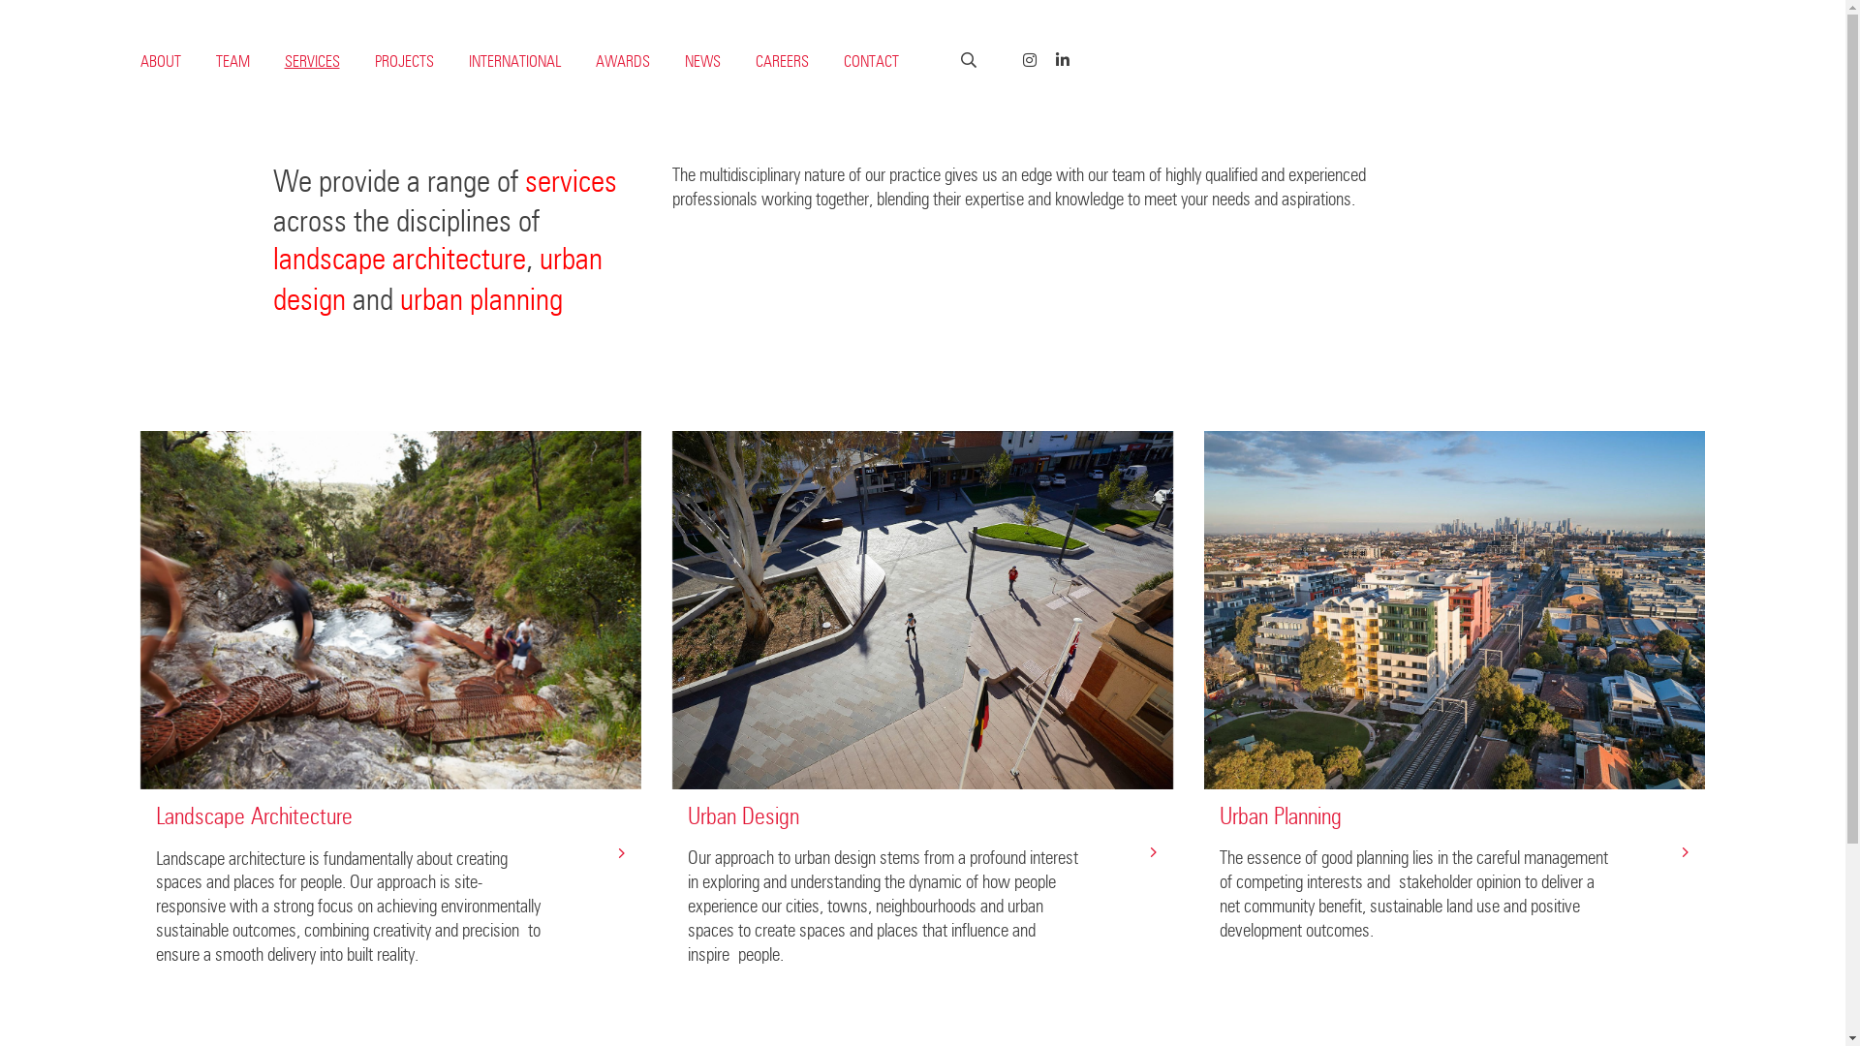 This screenshot has width=1860, height=1046. I want to click on CONTACT, so click(870, 63).